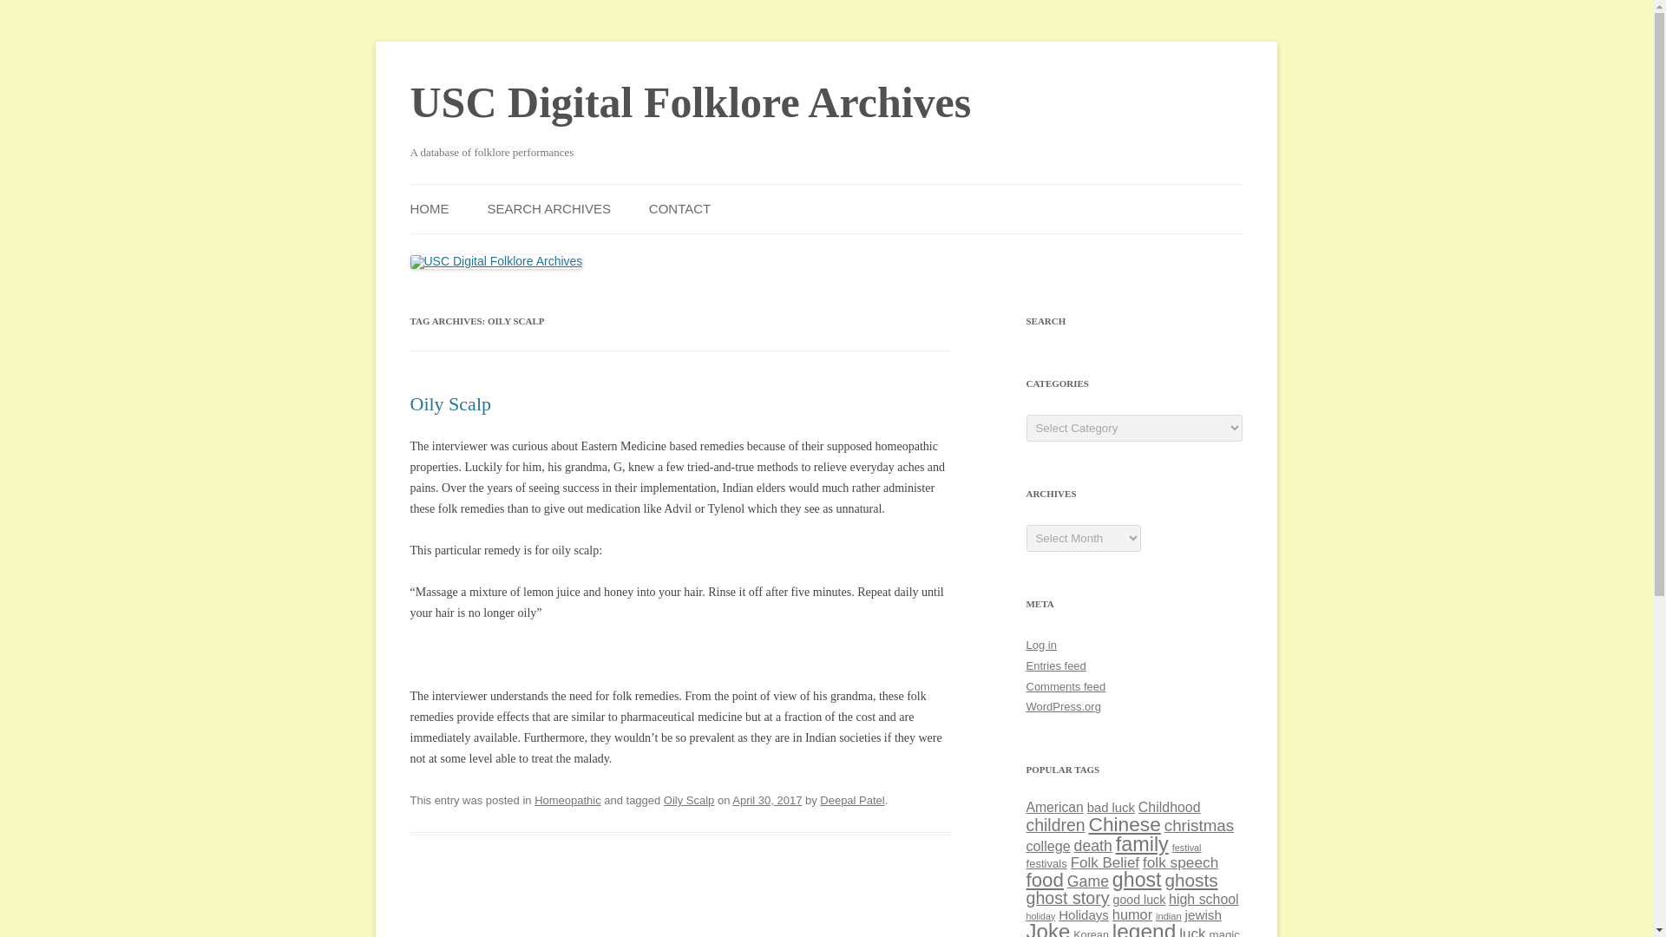  I want to click on Holidays, so click(1083, 914).